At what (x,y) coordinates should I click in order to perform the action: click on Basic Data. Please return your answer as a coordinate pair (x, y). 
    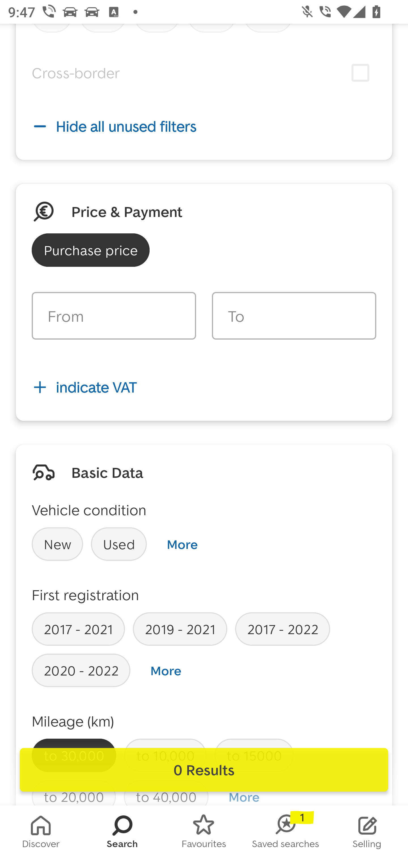
    Looking at the image, I should click on (107, 472).